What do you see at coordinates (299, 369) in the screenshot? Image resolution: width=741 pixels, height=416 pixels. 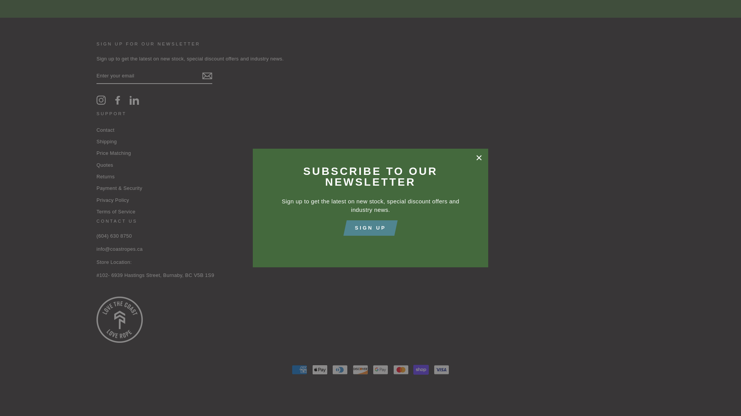 I see `American Express` at bounding box center [299, 369].